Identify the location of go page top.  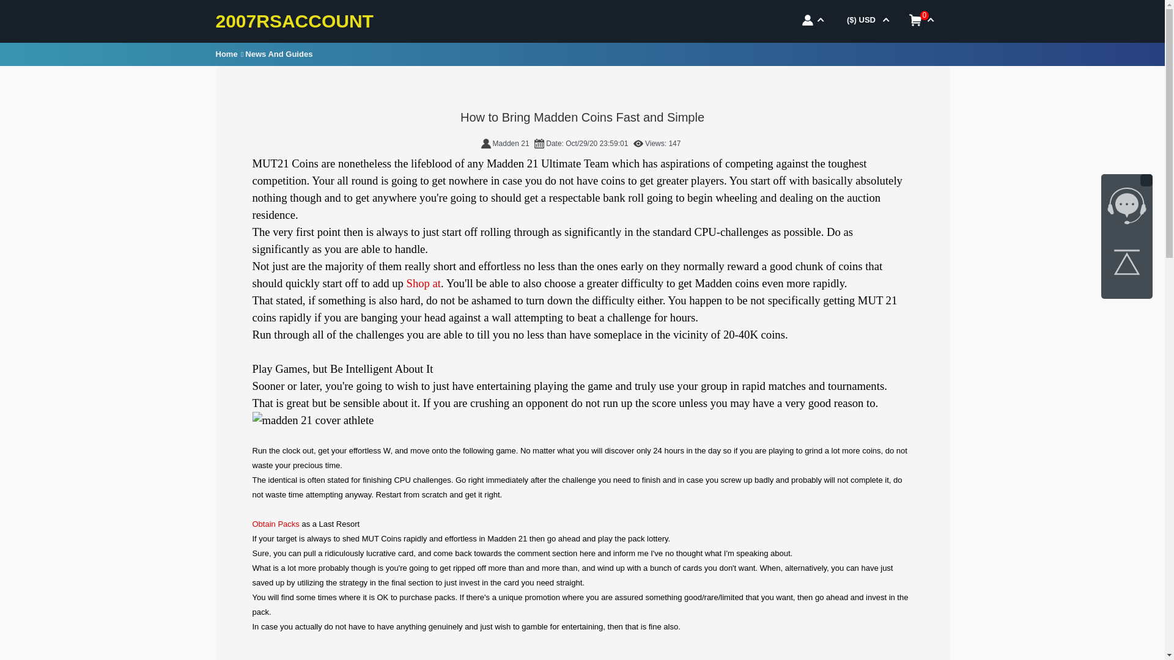
(1127, 265).